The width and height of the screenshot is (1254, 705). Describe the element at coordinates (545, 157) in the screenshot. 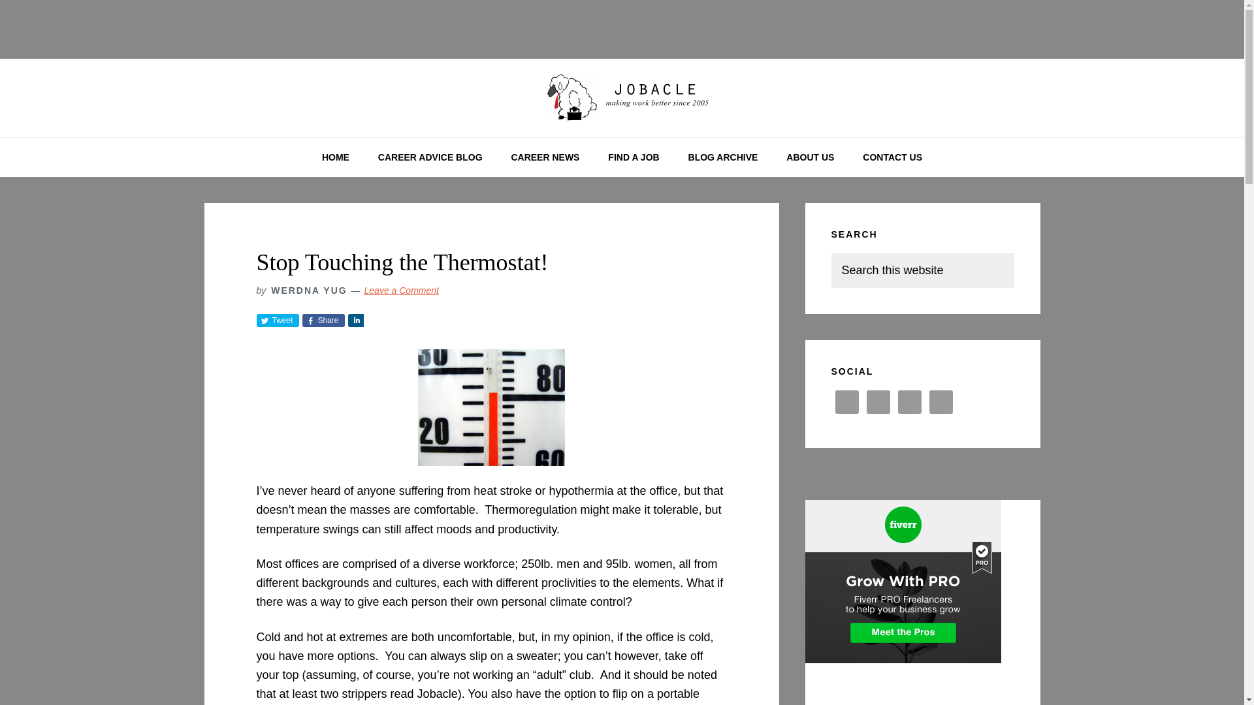

I see `CAREER NEWS` at that location.